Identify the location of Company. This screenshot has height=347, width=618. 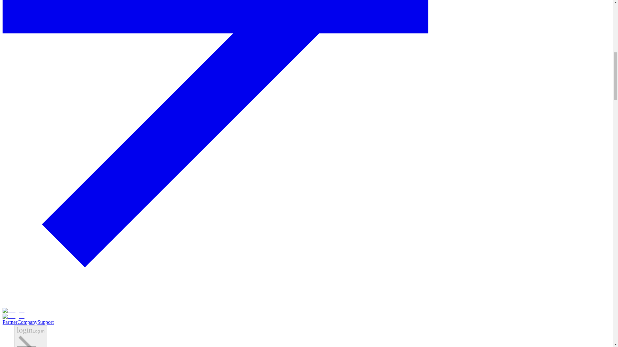
(27, 322).